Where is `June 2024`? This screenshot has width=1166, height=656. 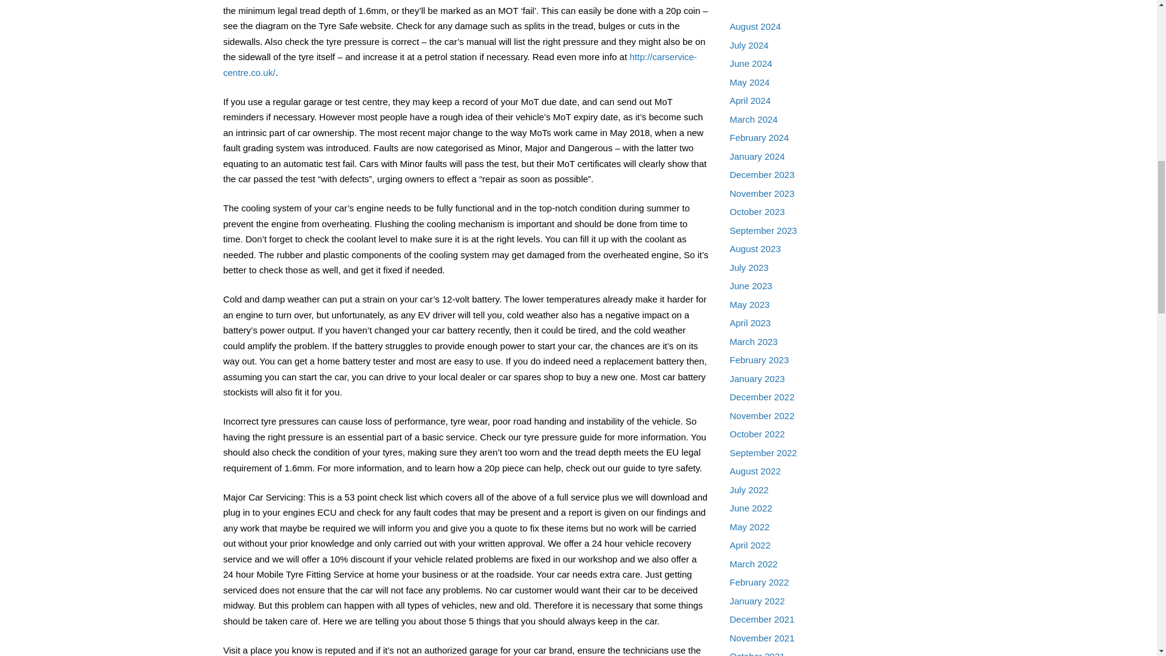 June 2024 is located at coordinates (751, 63).